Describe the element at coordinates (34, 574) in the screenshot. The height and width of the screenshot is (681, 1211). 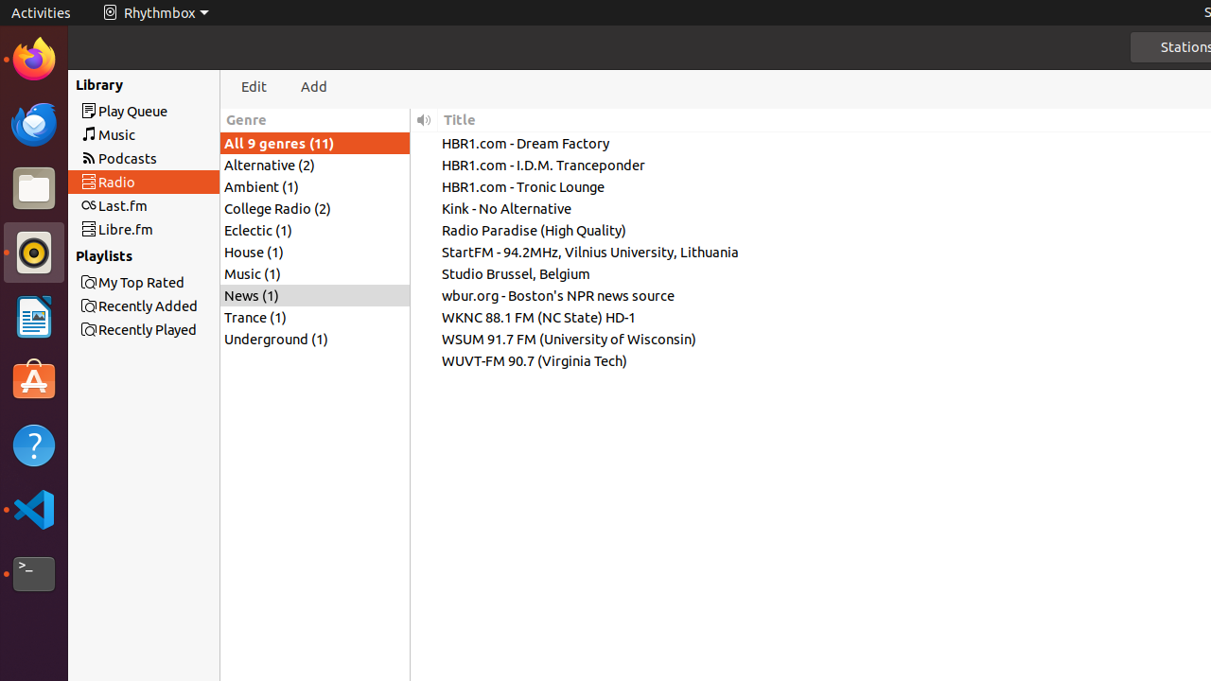
I see `Terminal` at that location.